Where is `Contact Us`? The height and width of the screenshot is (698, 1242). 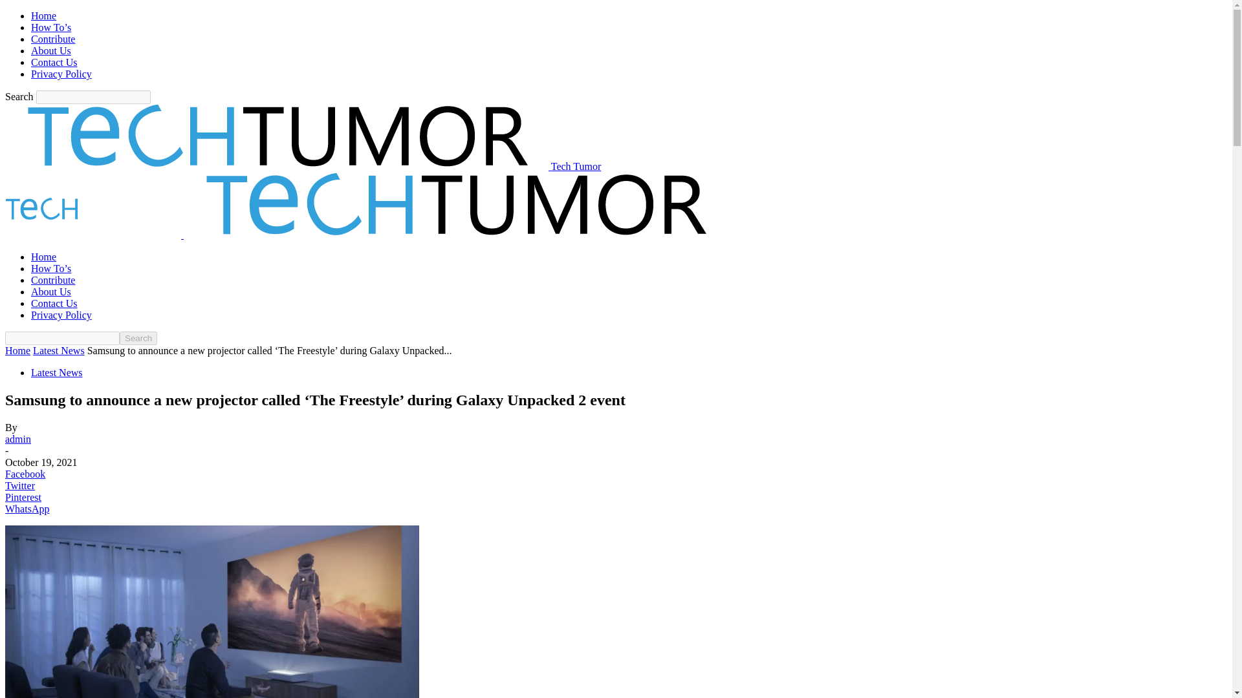
Contact Us is located at coordinates (54, 62).